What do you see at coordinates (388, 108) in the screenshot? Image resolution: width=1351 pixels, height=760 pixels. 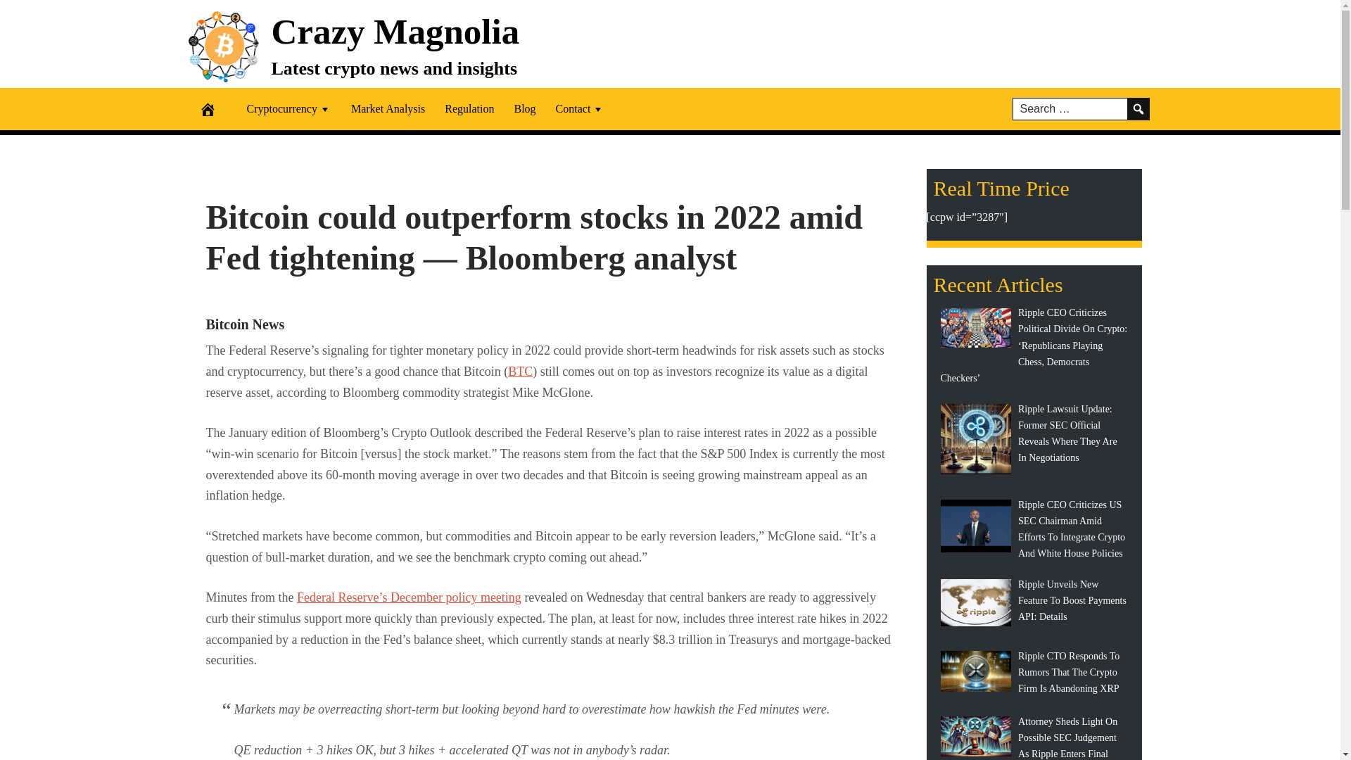 I see `Market Analysis` at bounding box center [388, 108].